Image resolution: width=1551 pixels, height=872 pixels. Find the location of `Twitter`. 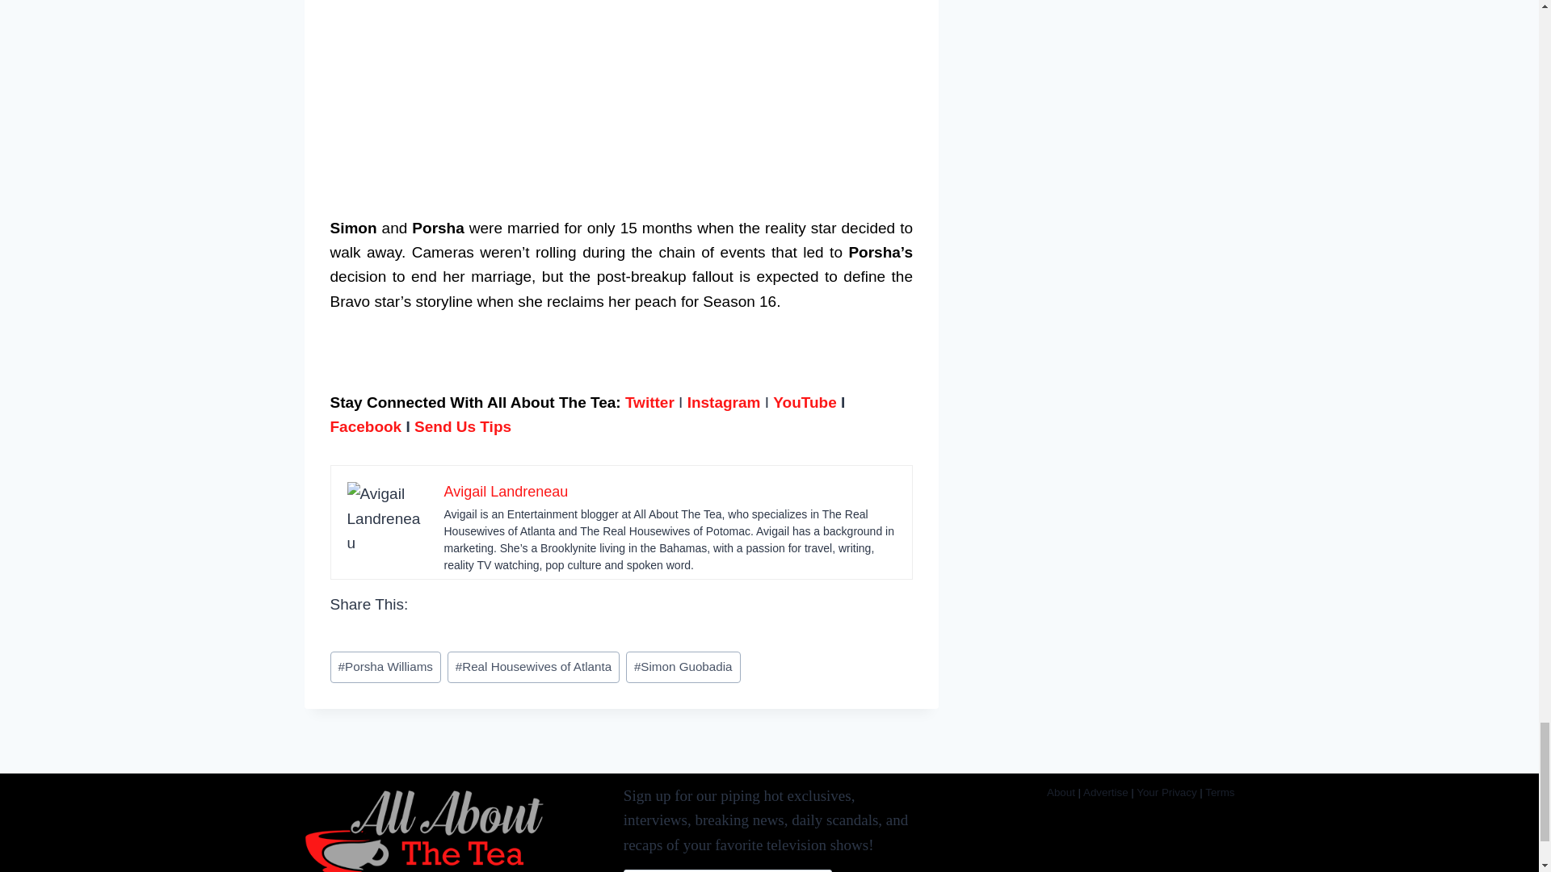

Twitter is located at coordinates (649, 401).